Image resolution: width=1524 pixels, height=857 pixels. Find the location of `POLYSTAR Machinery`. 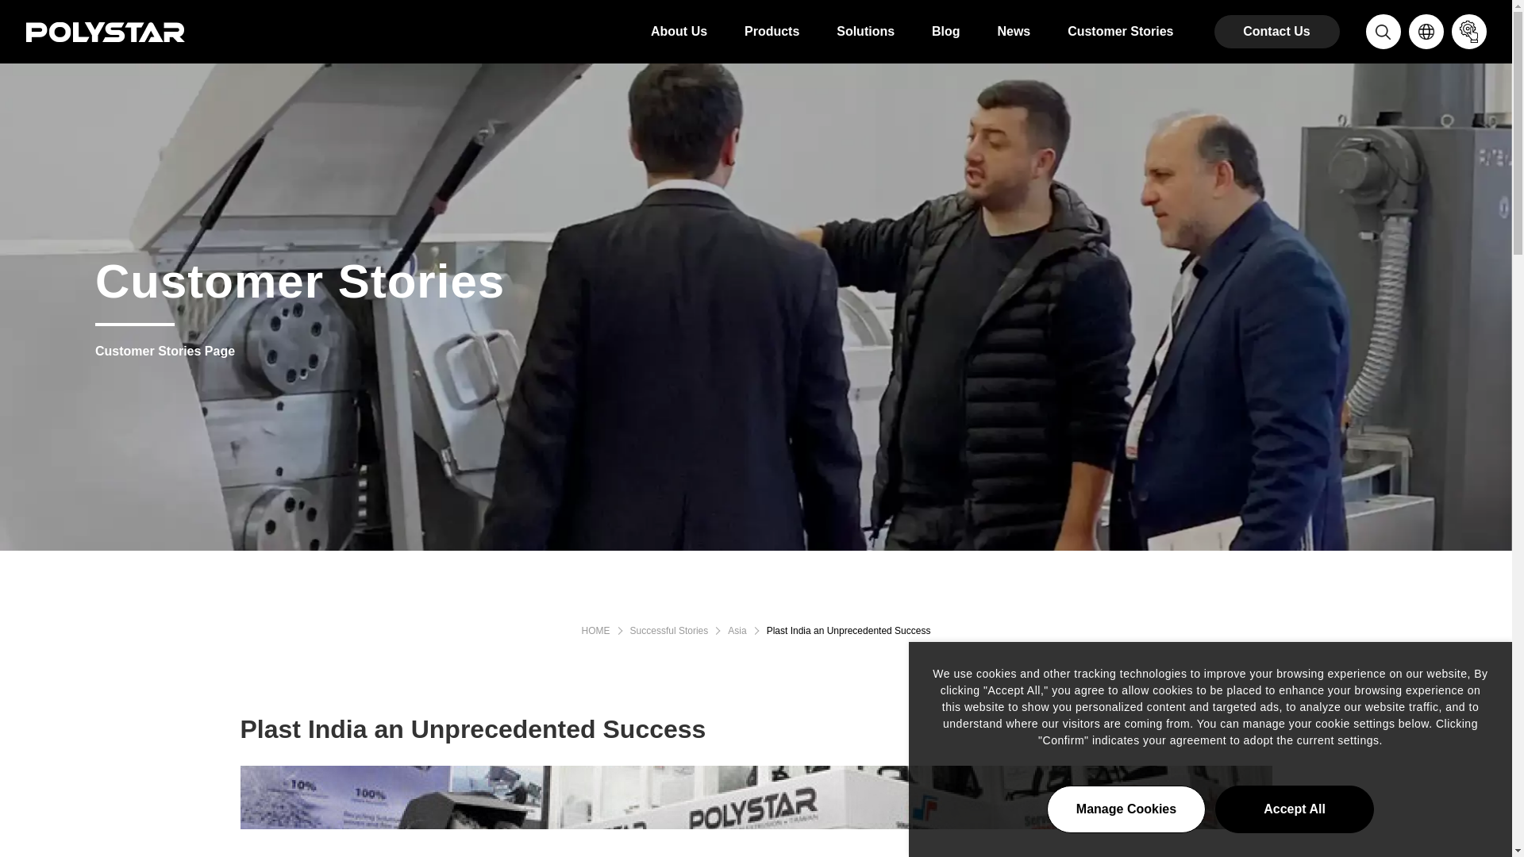

POLYSTAR Machinery is located at coordinates (105, 30).